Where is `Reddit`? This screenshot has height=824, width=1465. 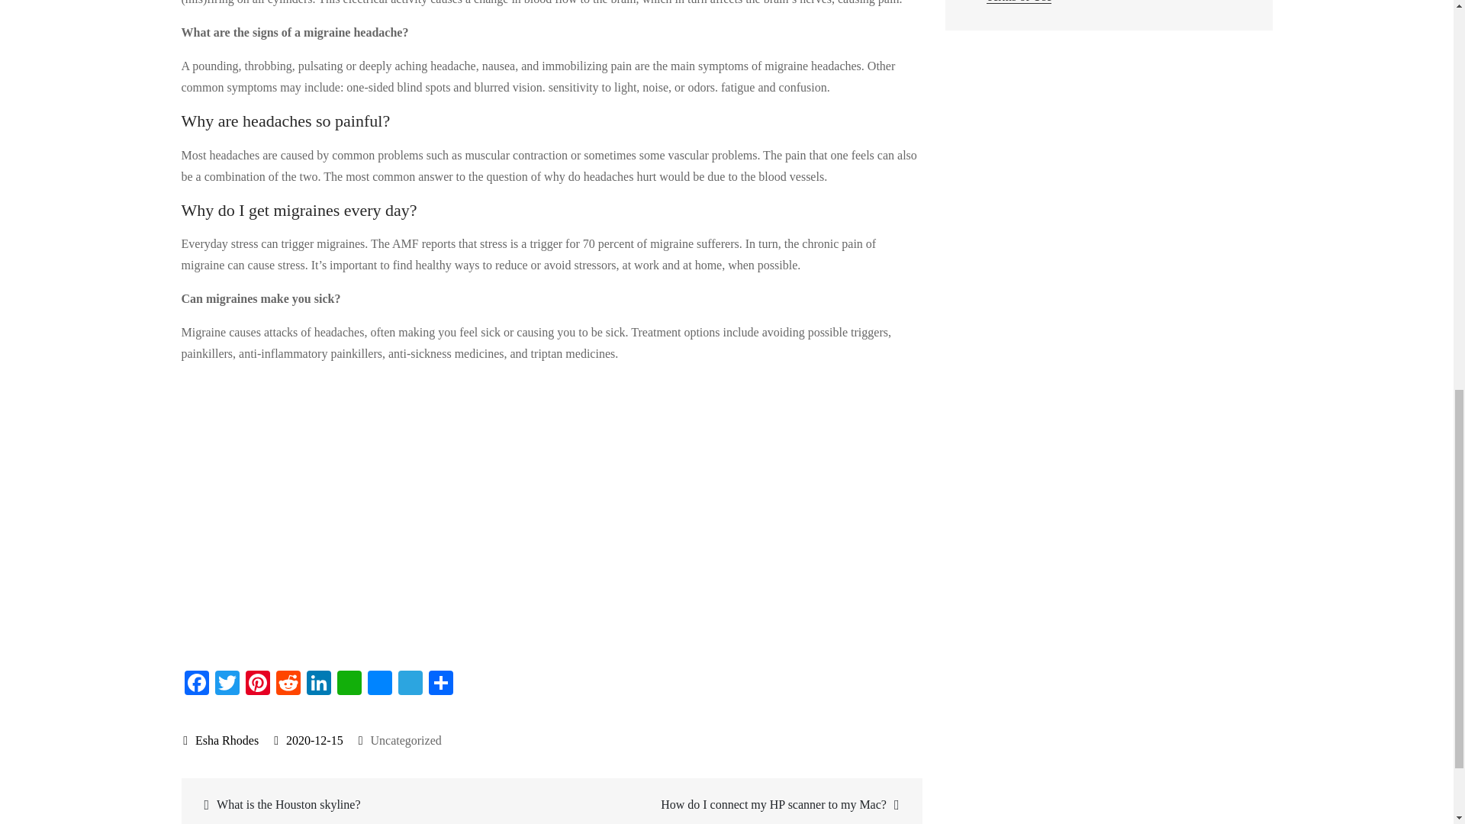 Reddit is located at coordinates (288, 684).